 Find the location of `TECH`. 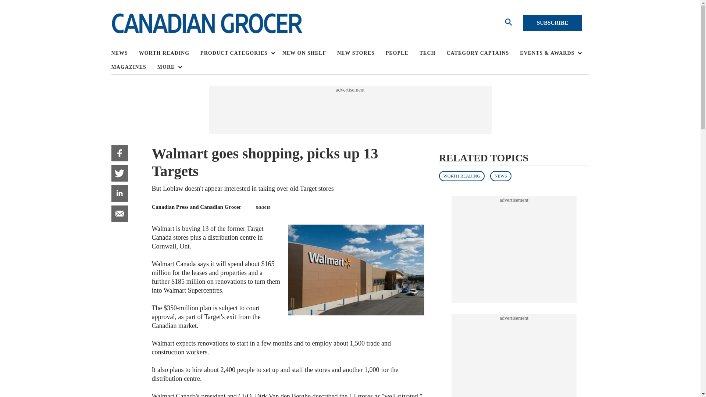

TECH is located at coordinates (433, 53).